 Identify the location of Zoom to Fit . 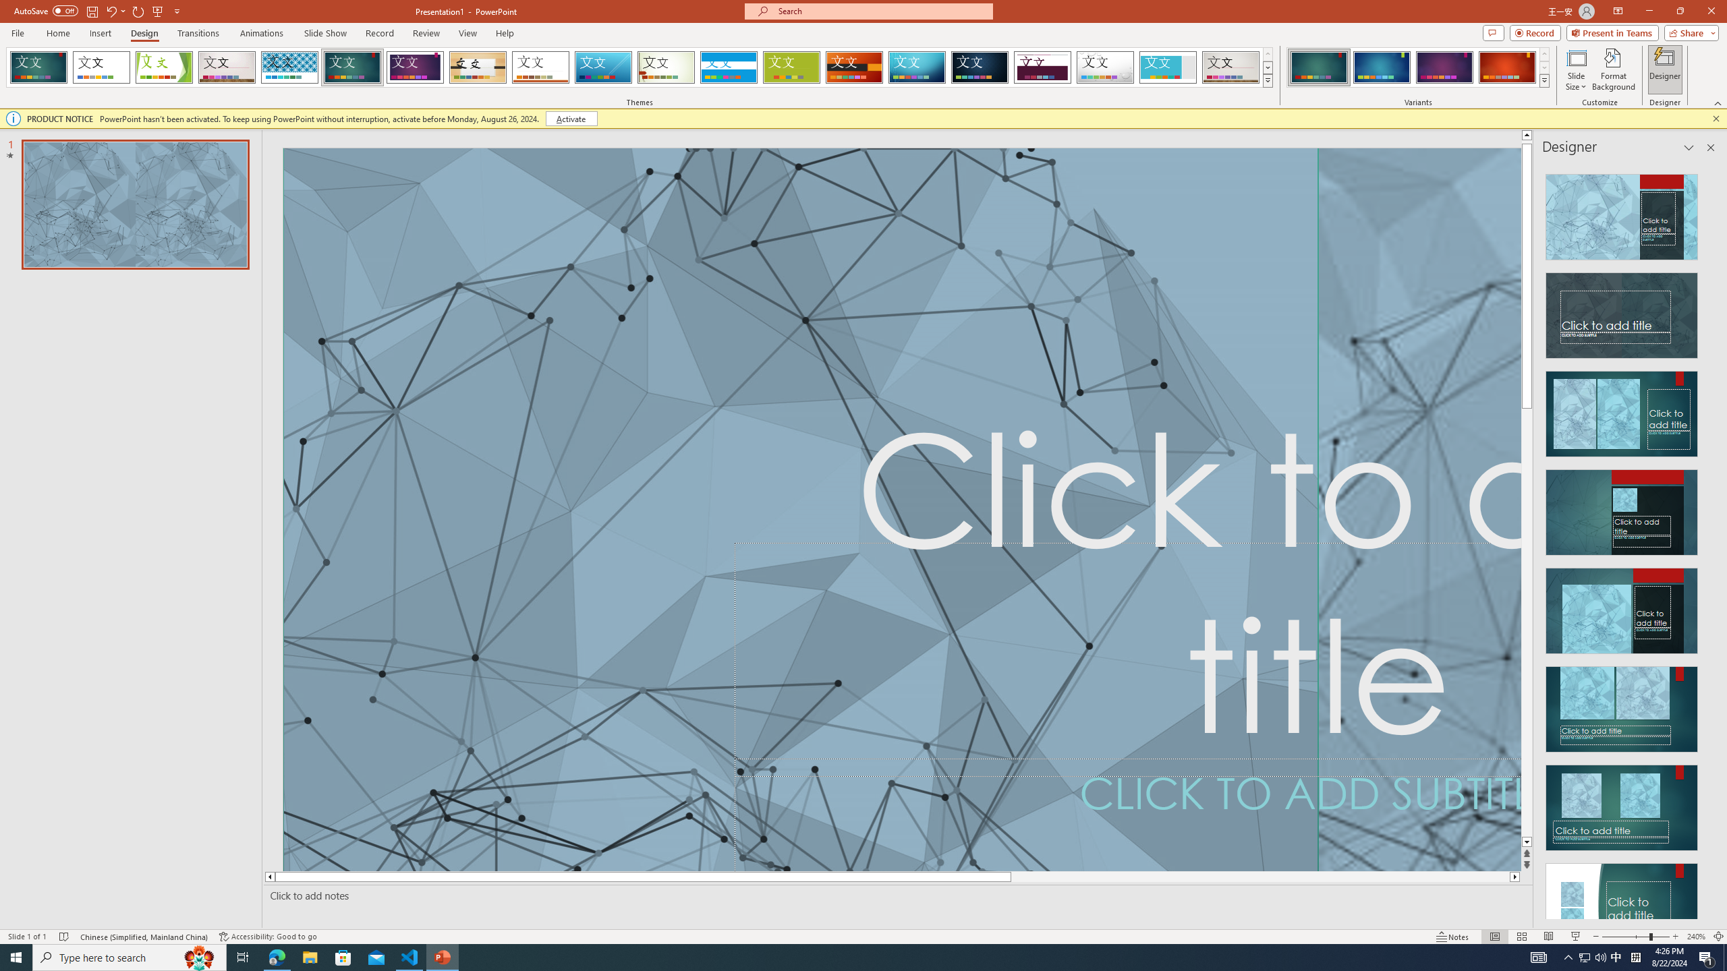
(1719, 937).